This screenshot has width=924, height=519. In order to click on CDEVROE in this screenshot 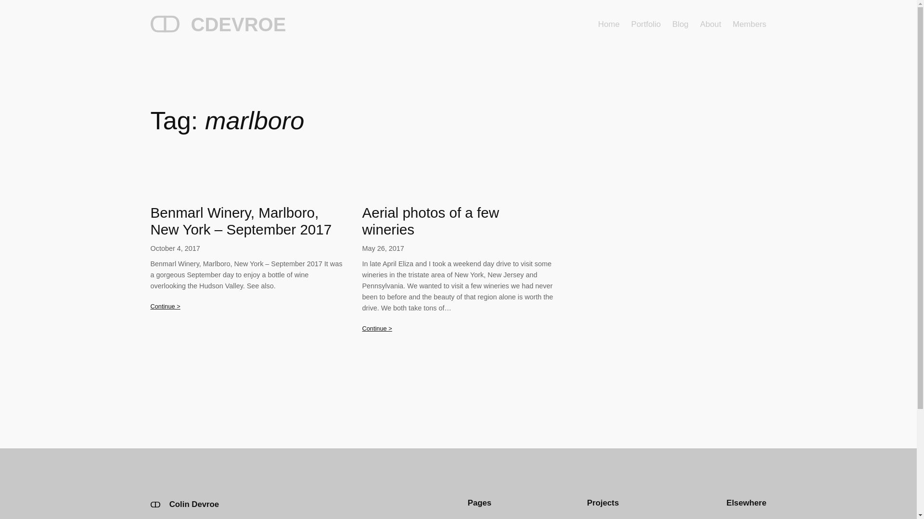, I will do `click(238, 25)`.